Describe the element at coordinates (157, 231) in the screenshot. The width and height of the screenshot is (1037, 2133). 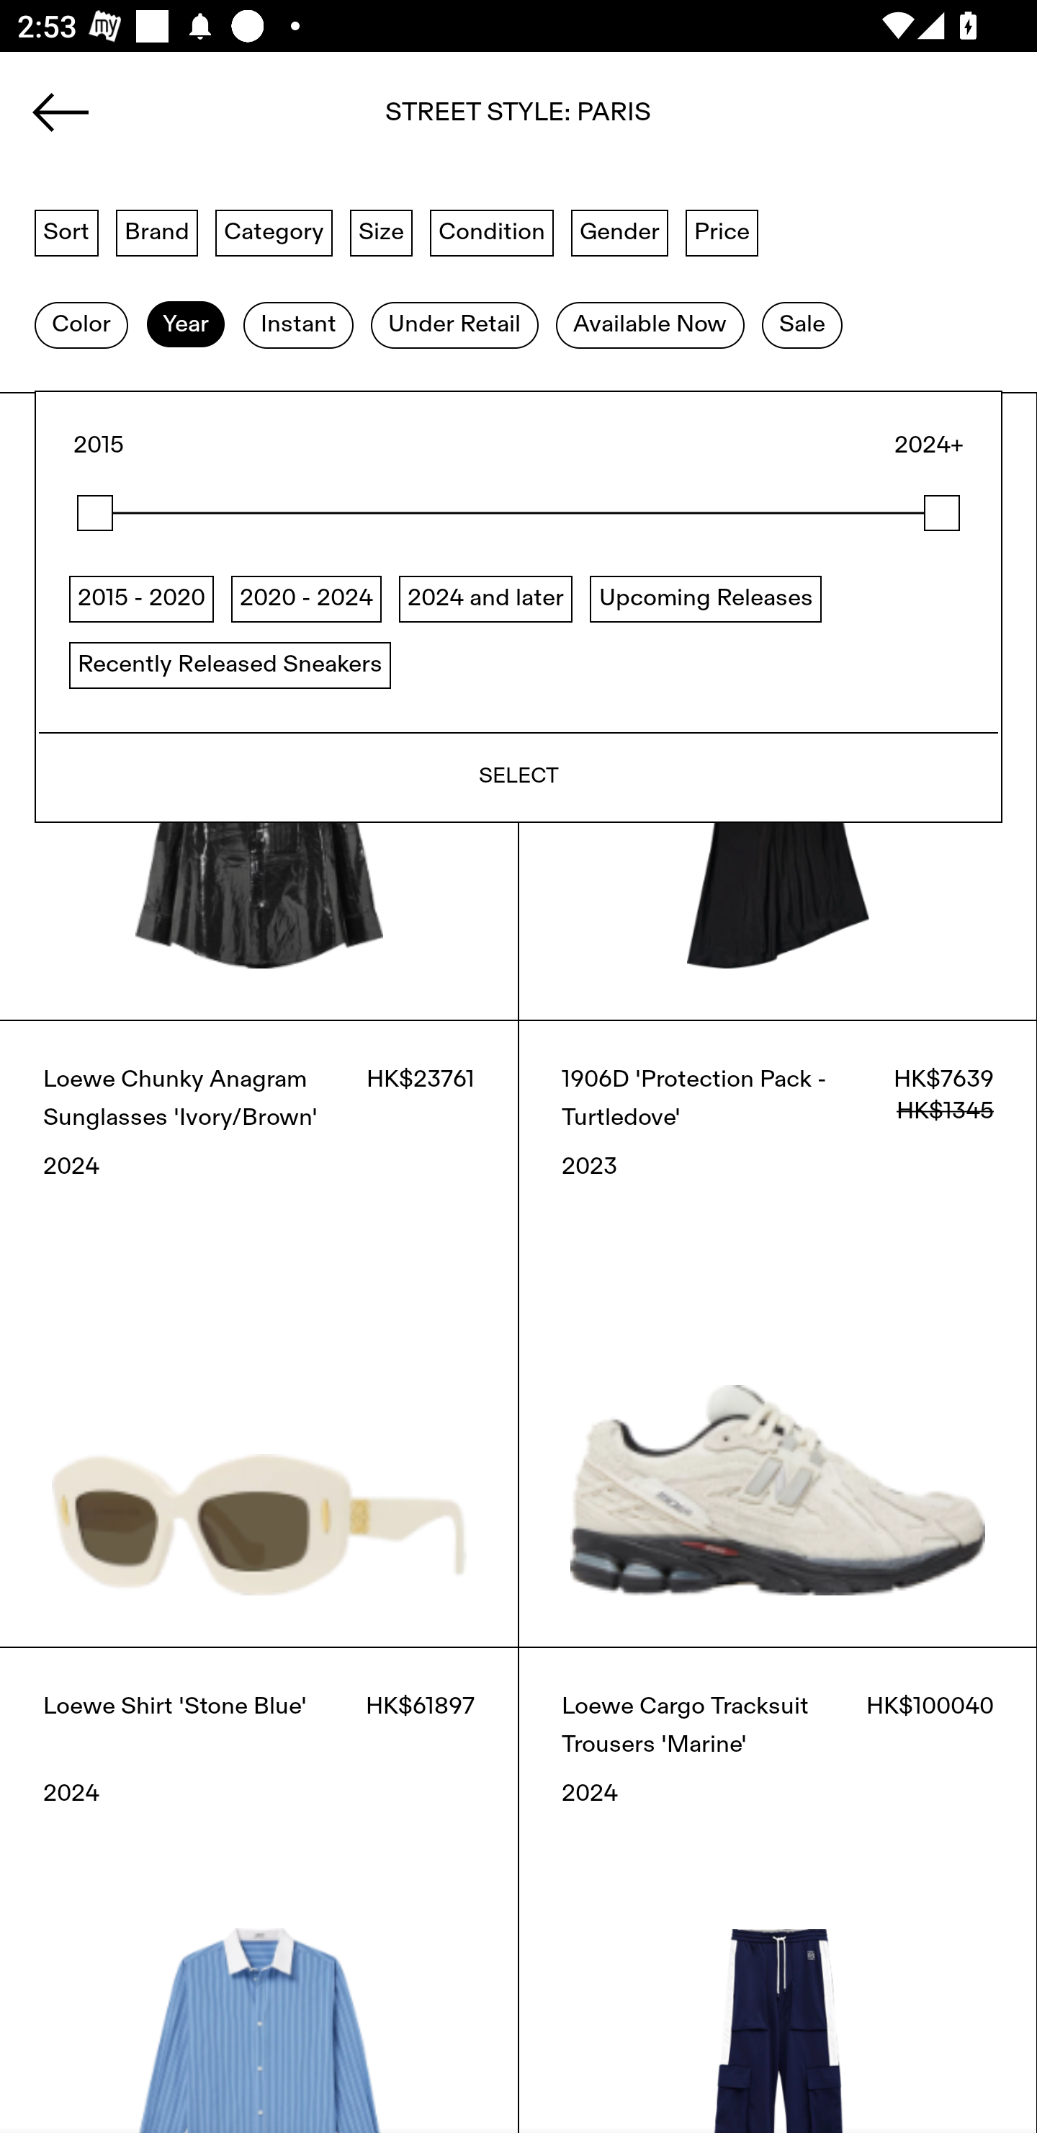
I see `Brand` at that location.